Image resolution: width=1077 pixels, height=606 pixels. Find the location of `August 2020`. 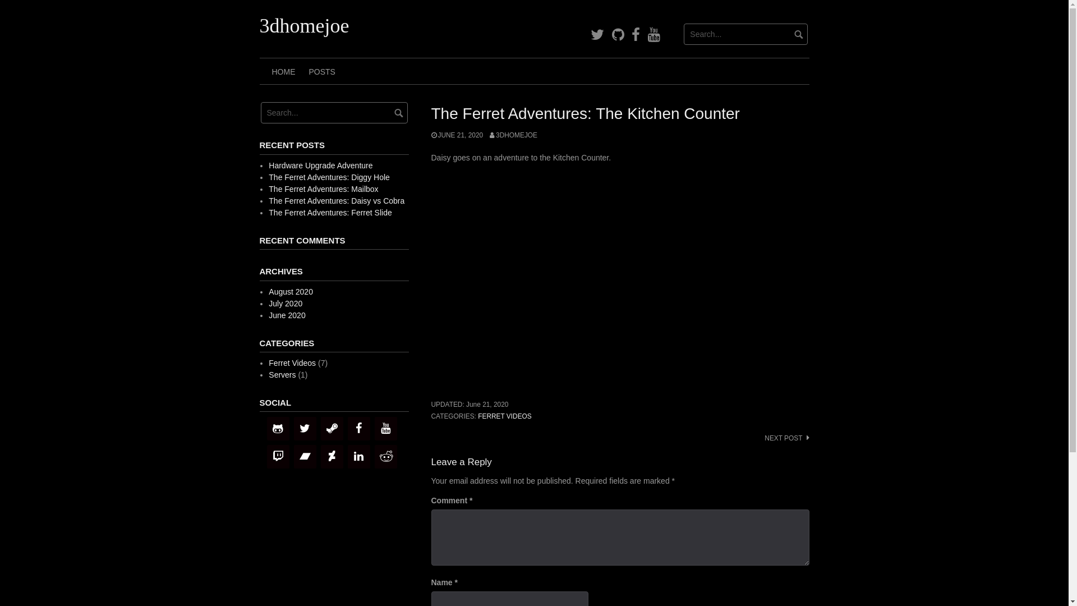

August 2020 is located at coordinates (291, 292).